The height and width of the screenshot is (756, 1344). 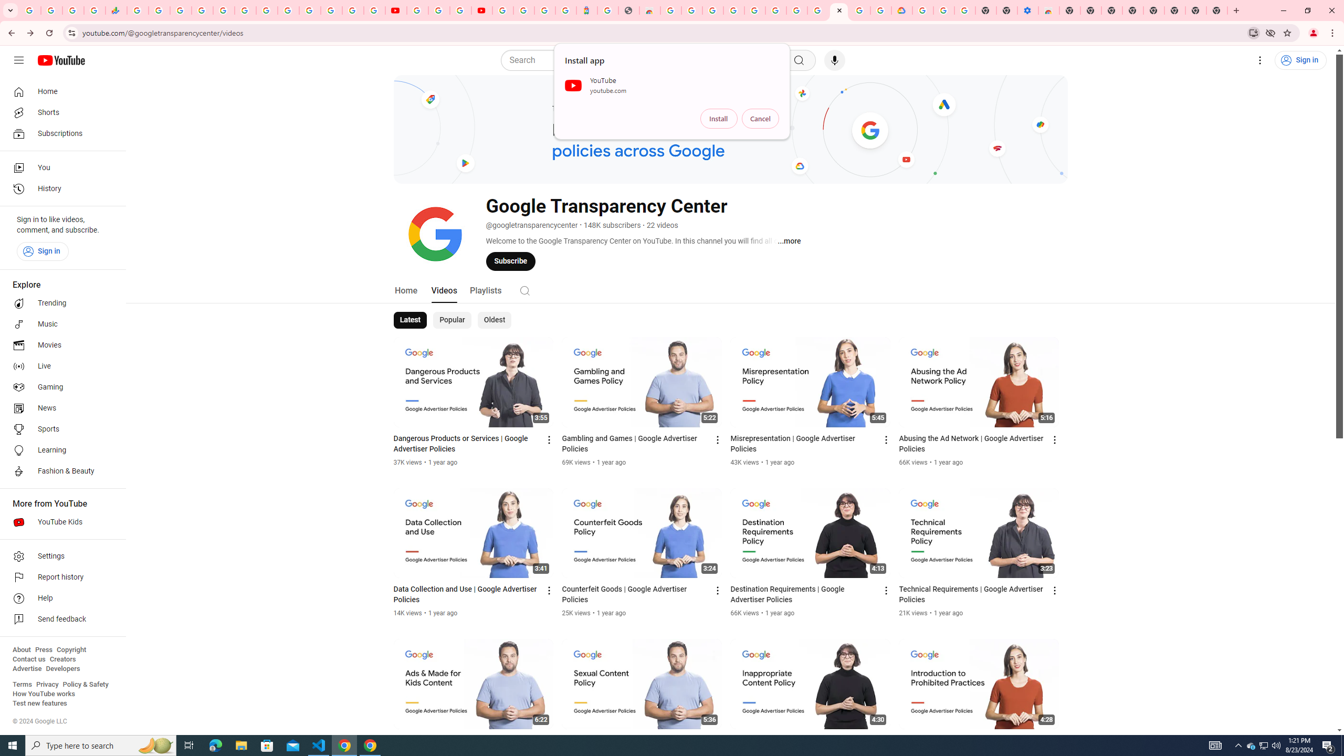 I want to click on News, so click(x=60, y=408).